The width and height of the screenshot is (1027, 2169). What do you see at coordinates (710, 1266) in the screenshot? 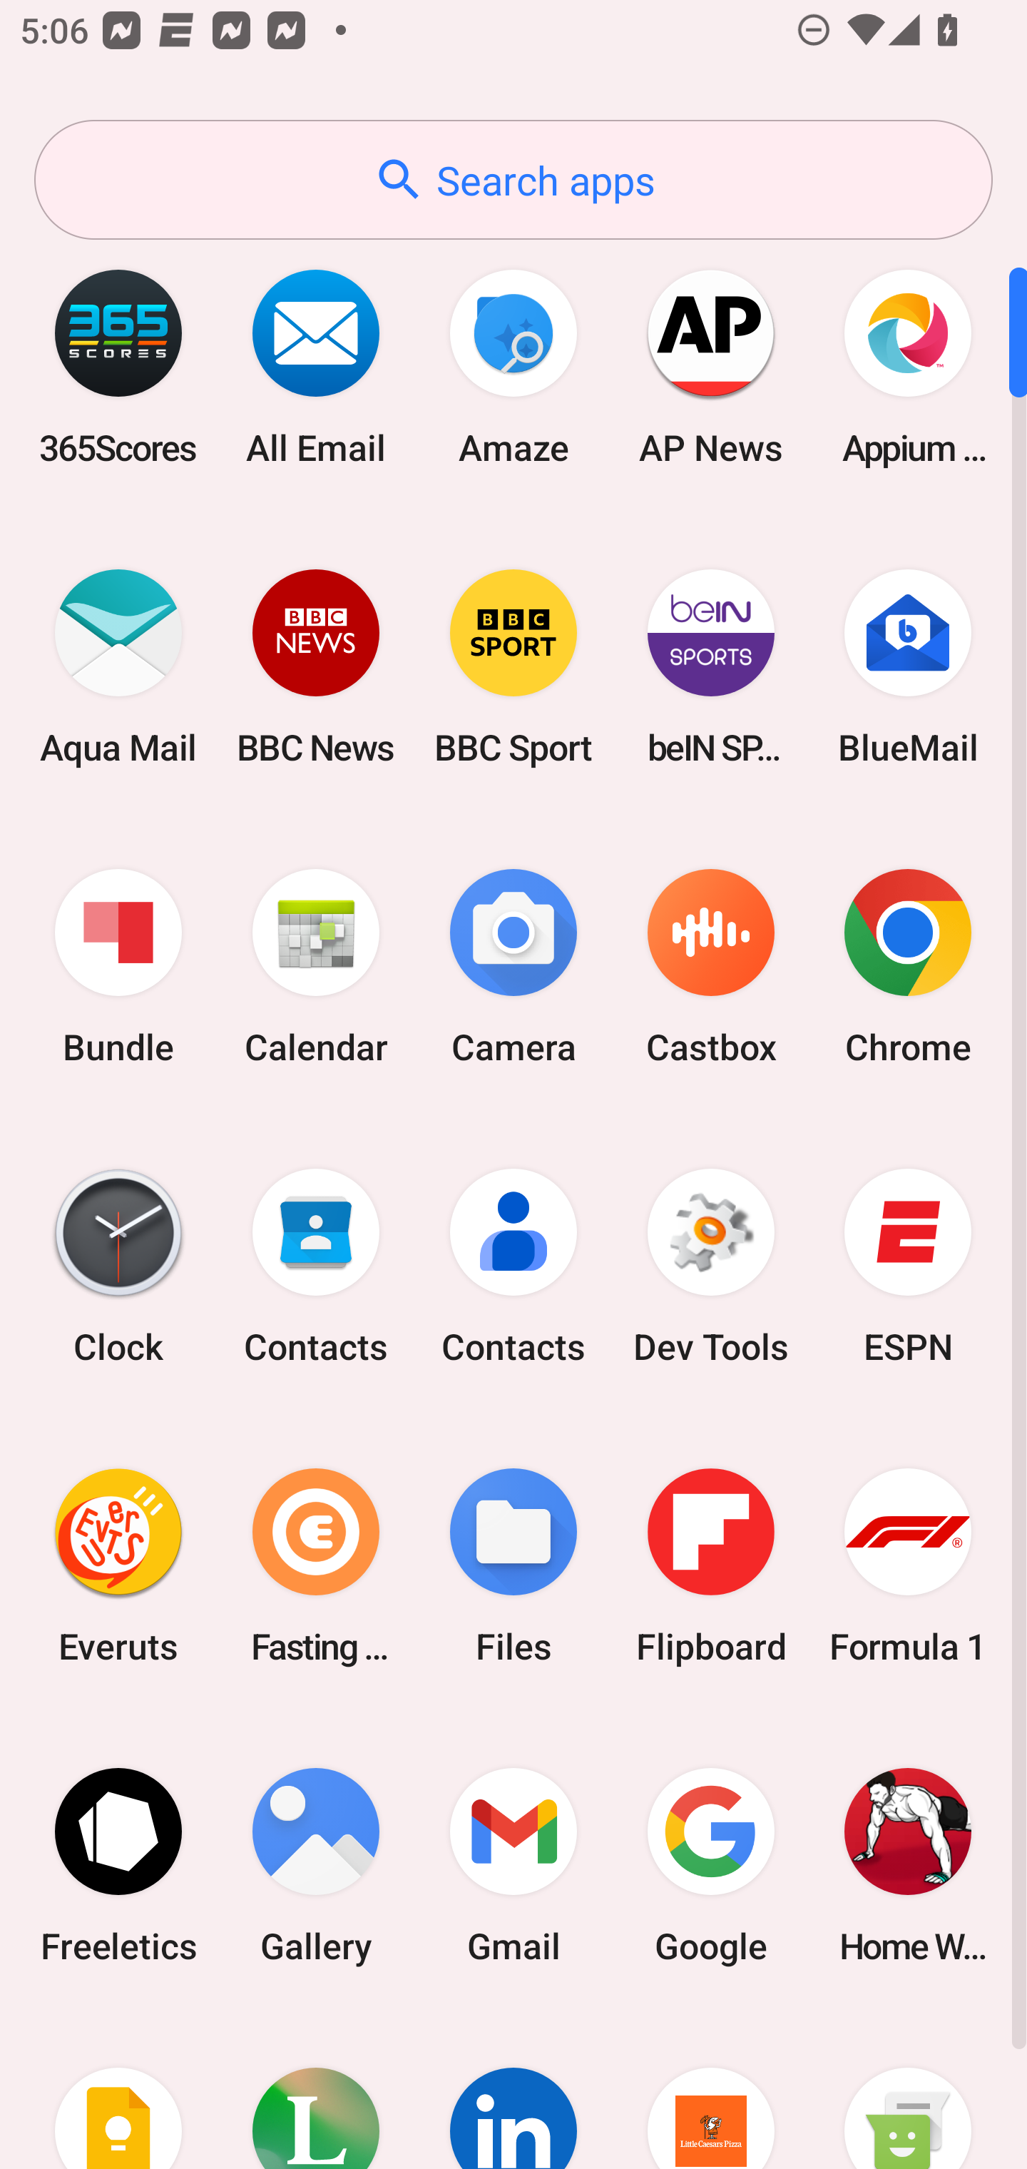
I see `Dev Tools` at bounding box center [710, 1266].